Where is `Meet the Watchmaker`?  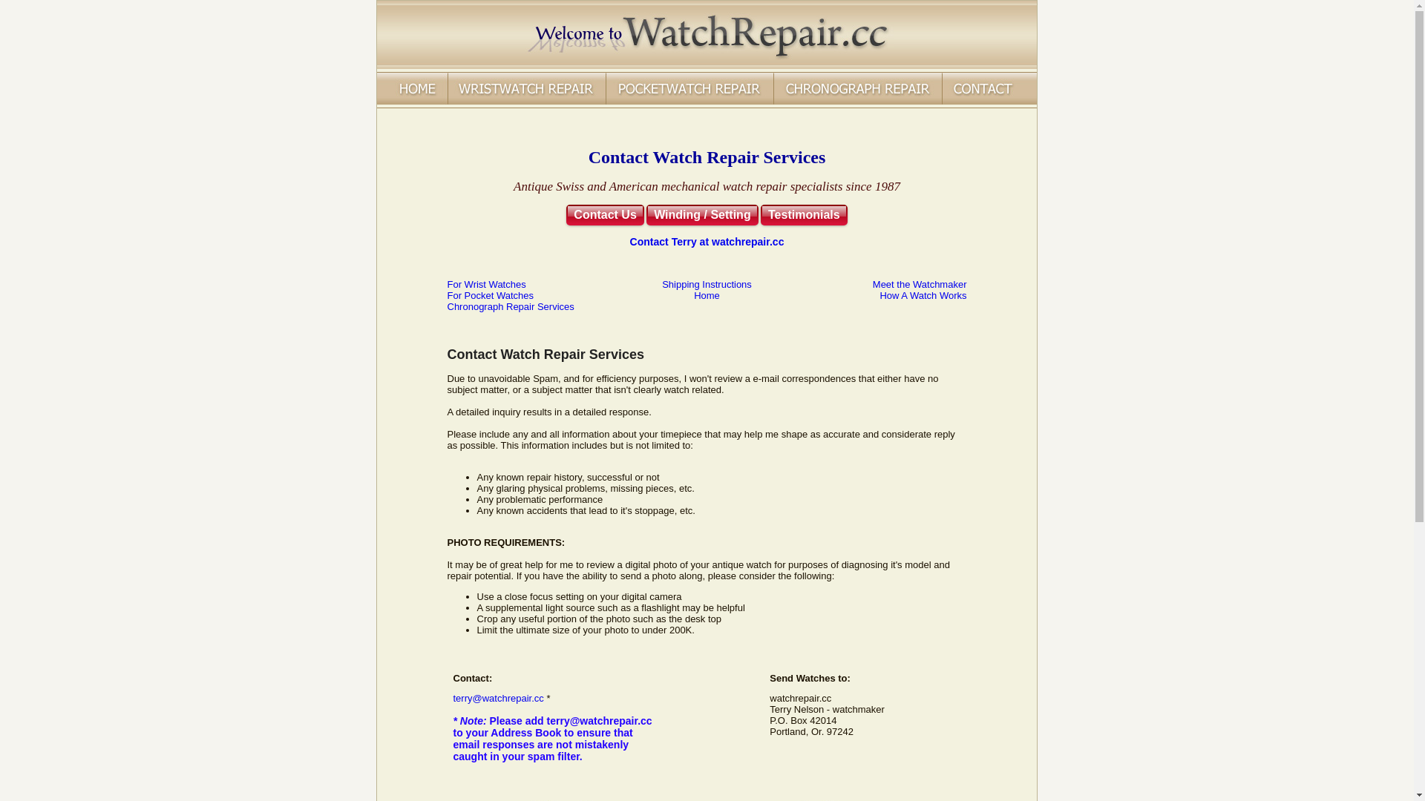 Meet the Watchmaker is located at coordinates (920, 285).